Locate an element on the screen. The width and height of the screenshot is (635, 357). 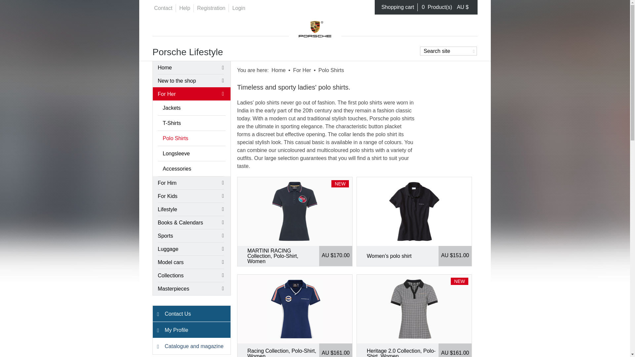
Jackets is located at coordinates (191, 108).